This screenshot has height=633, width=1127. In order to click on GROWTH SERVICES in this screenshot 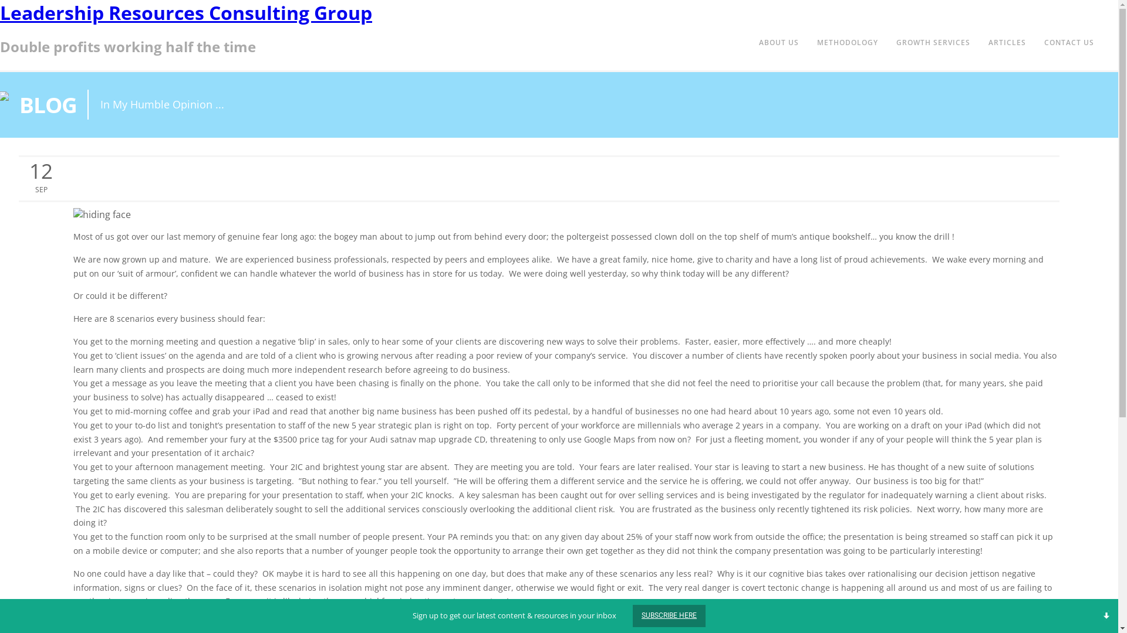, I will do `click(933, 42)`.